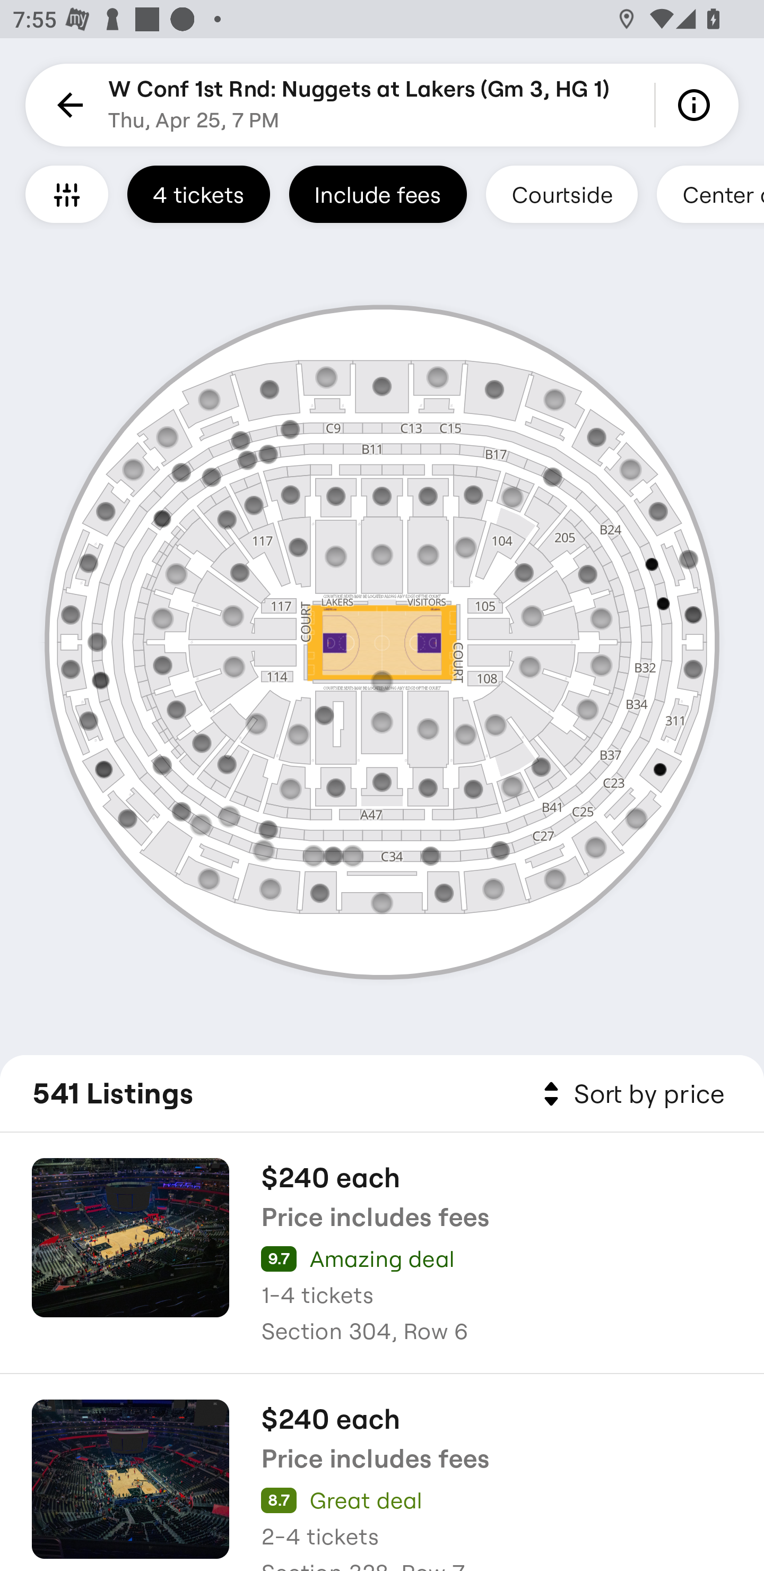 The image size is (764, 1571). I want to click on Sort by price, so click(630, 1094).